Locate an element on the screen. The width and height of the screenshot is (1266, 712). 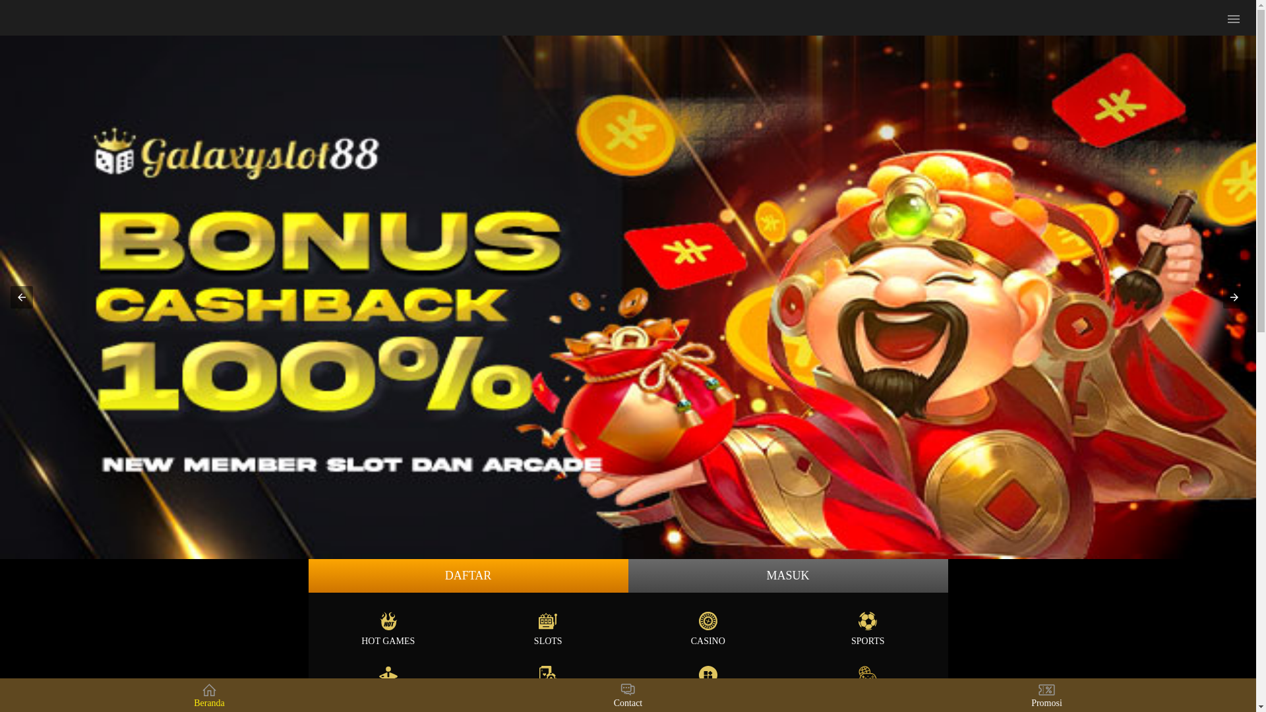
TOGEL is located at coordinates (708, 680).